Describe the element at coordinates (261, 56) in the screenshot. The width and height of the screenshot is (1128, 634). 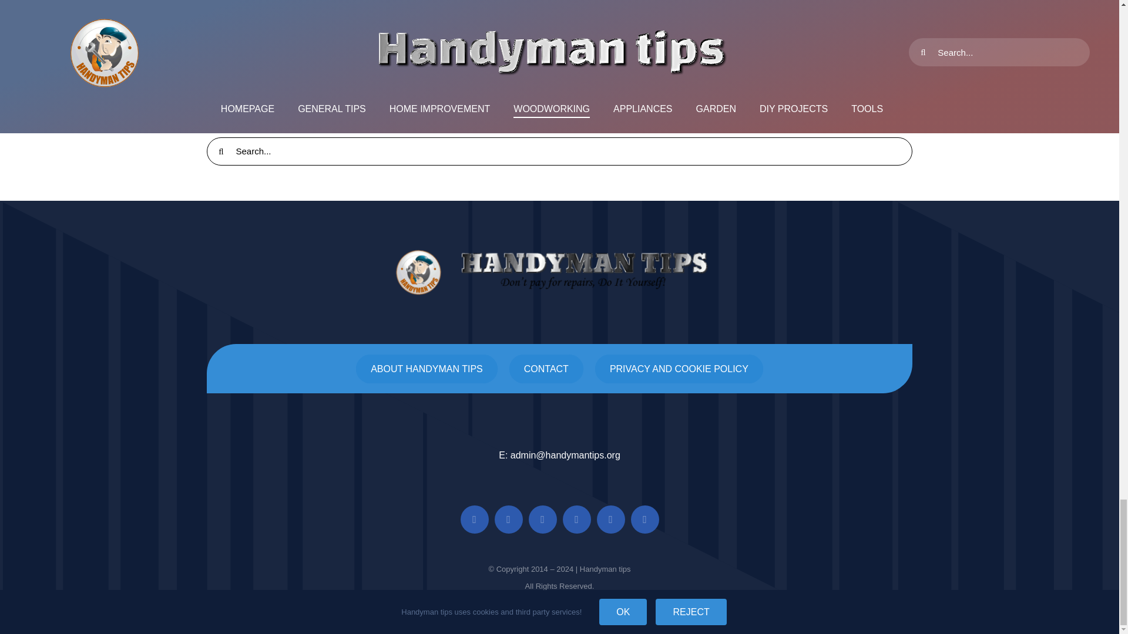
I see `Post Comment` at that location.